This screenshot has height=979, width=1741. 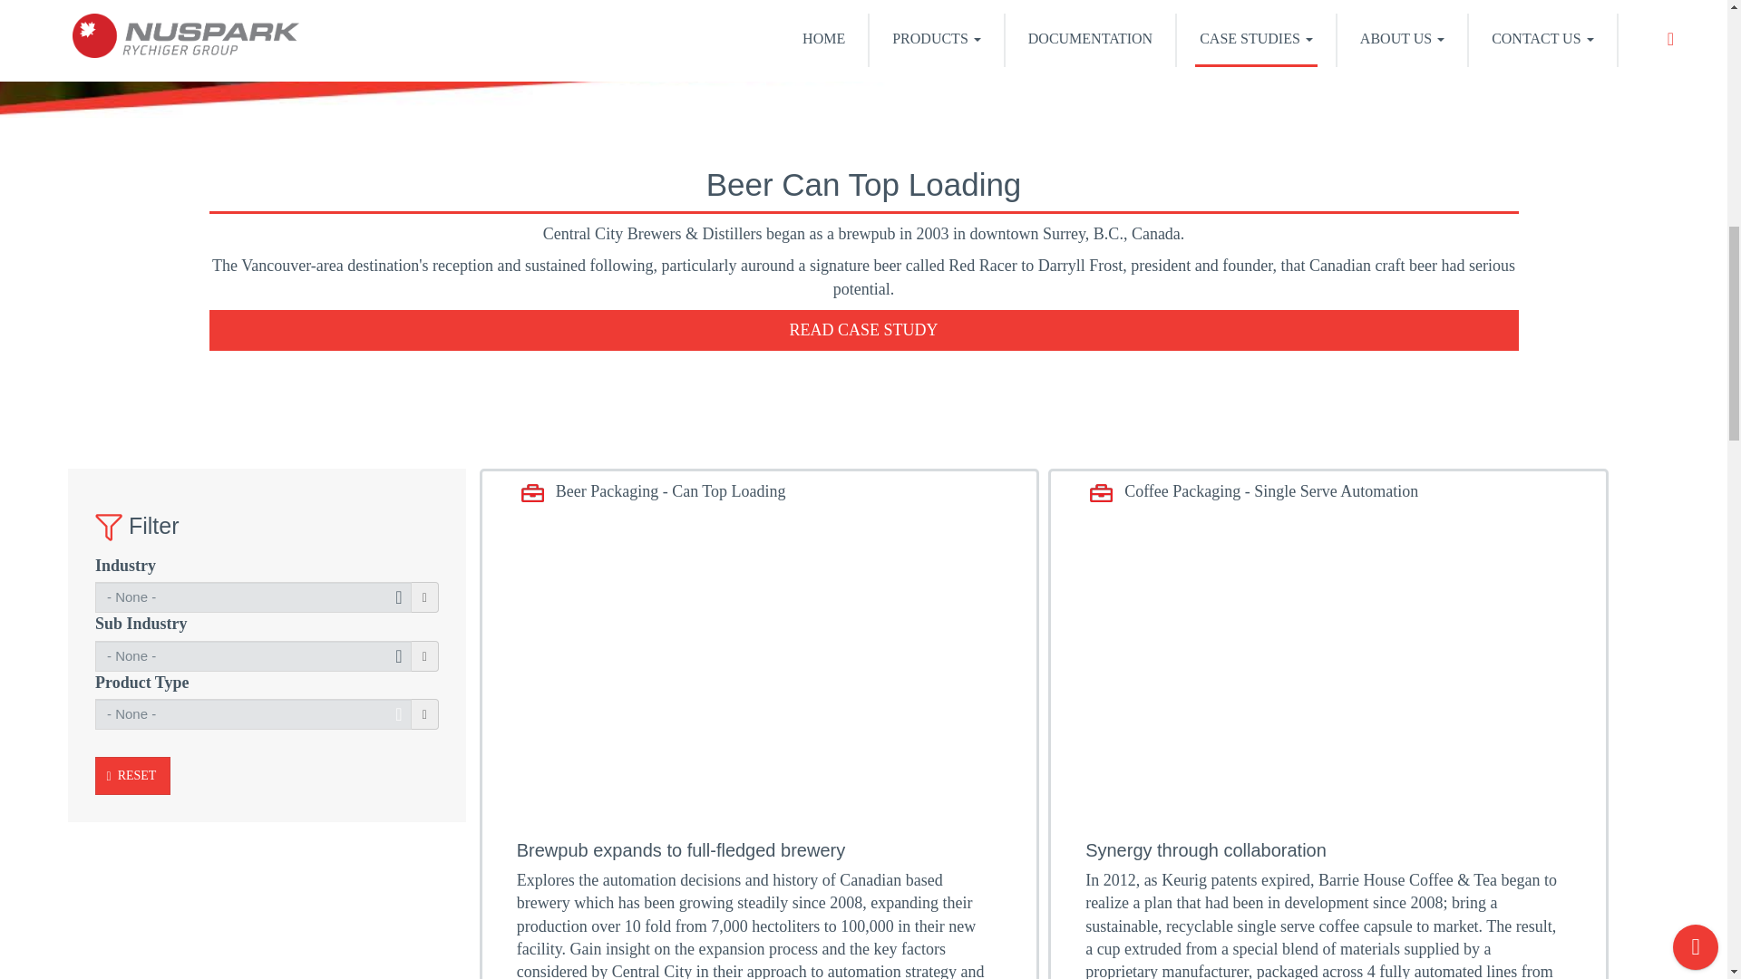 What do you see at coordinates (132, 775) in the screenshot?
I see `RESET` at bounding box center [132, 775].